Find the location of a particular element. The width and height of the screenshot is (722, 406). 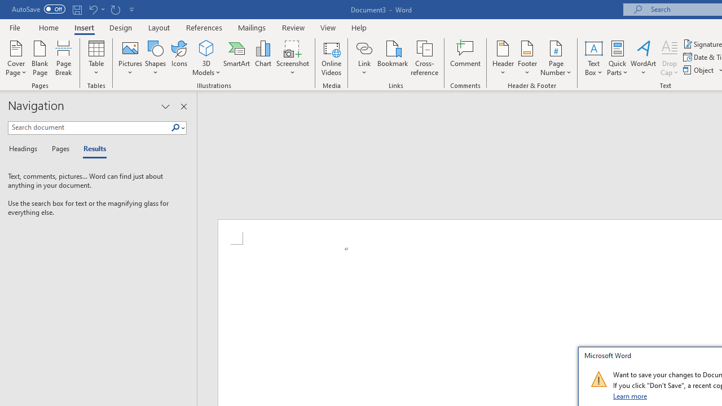

Pictures is located at coordinates (130, 58).